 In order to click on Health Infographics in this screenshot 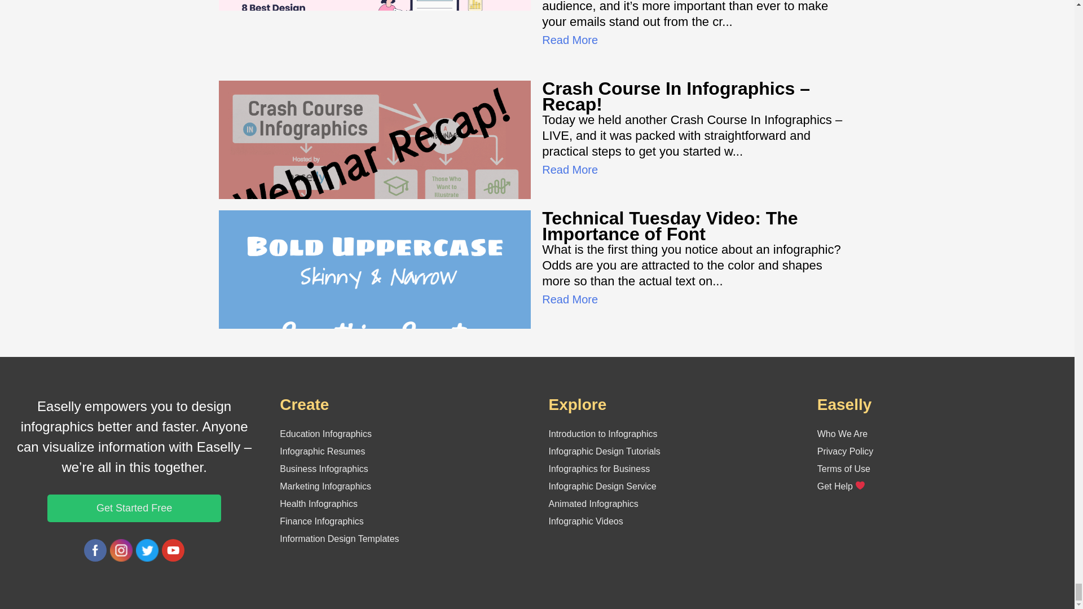, I will do `click(318, 503)`.